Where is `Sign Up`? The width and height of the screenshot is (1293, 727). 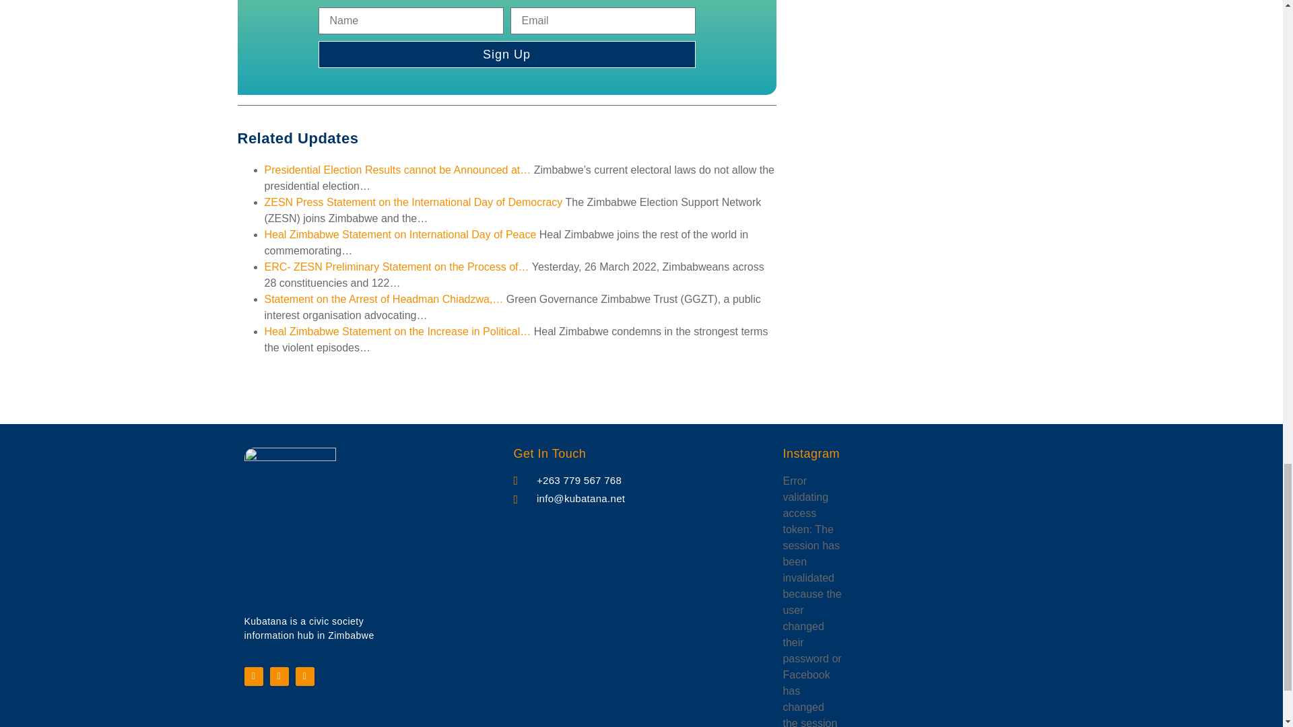
Sign Up is located at coordinates (506, 54).